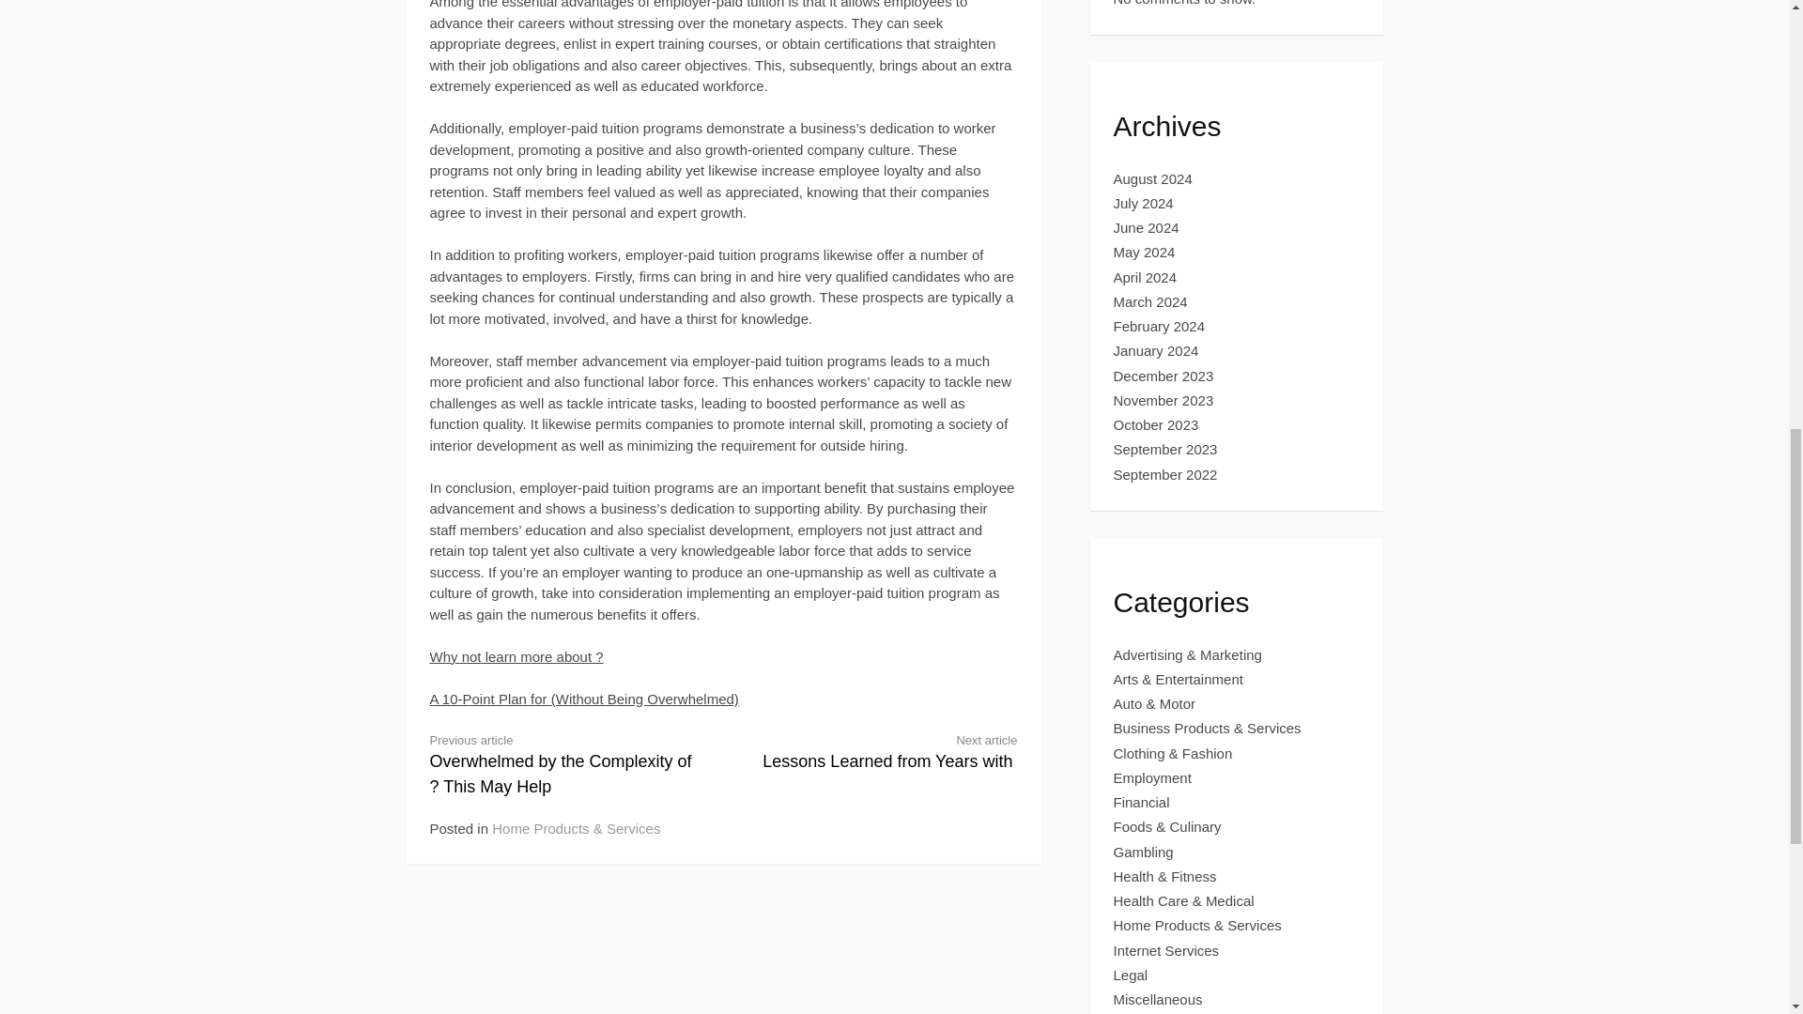  What do you see at coordinates (1144, 203) in the screenshot?
I see `Why not learn more about ?` at bounding box center [1144, 203].